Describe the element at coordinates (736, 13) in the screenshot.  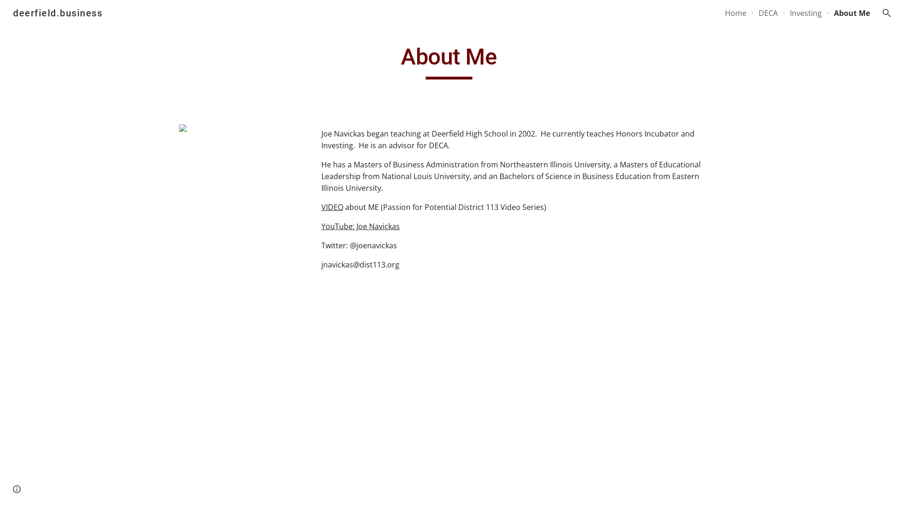
I see `Home` at that location.